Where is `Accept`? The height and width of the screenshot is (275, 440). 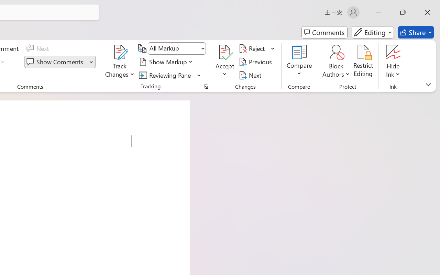 Accept is located at coordinates (225, 62).